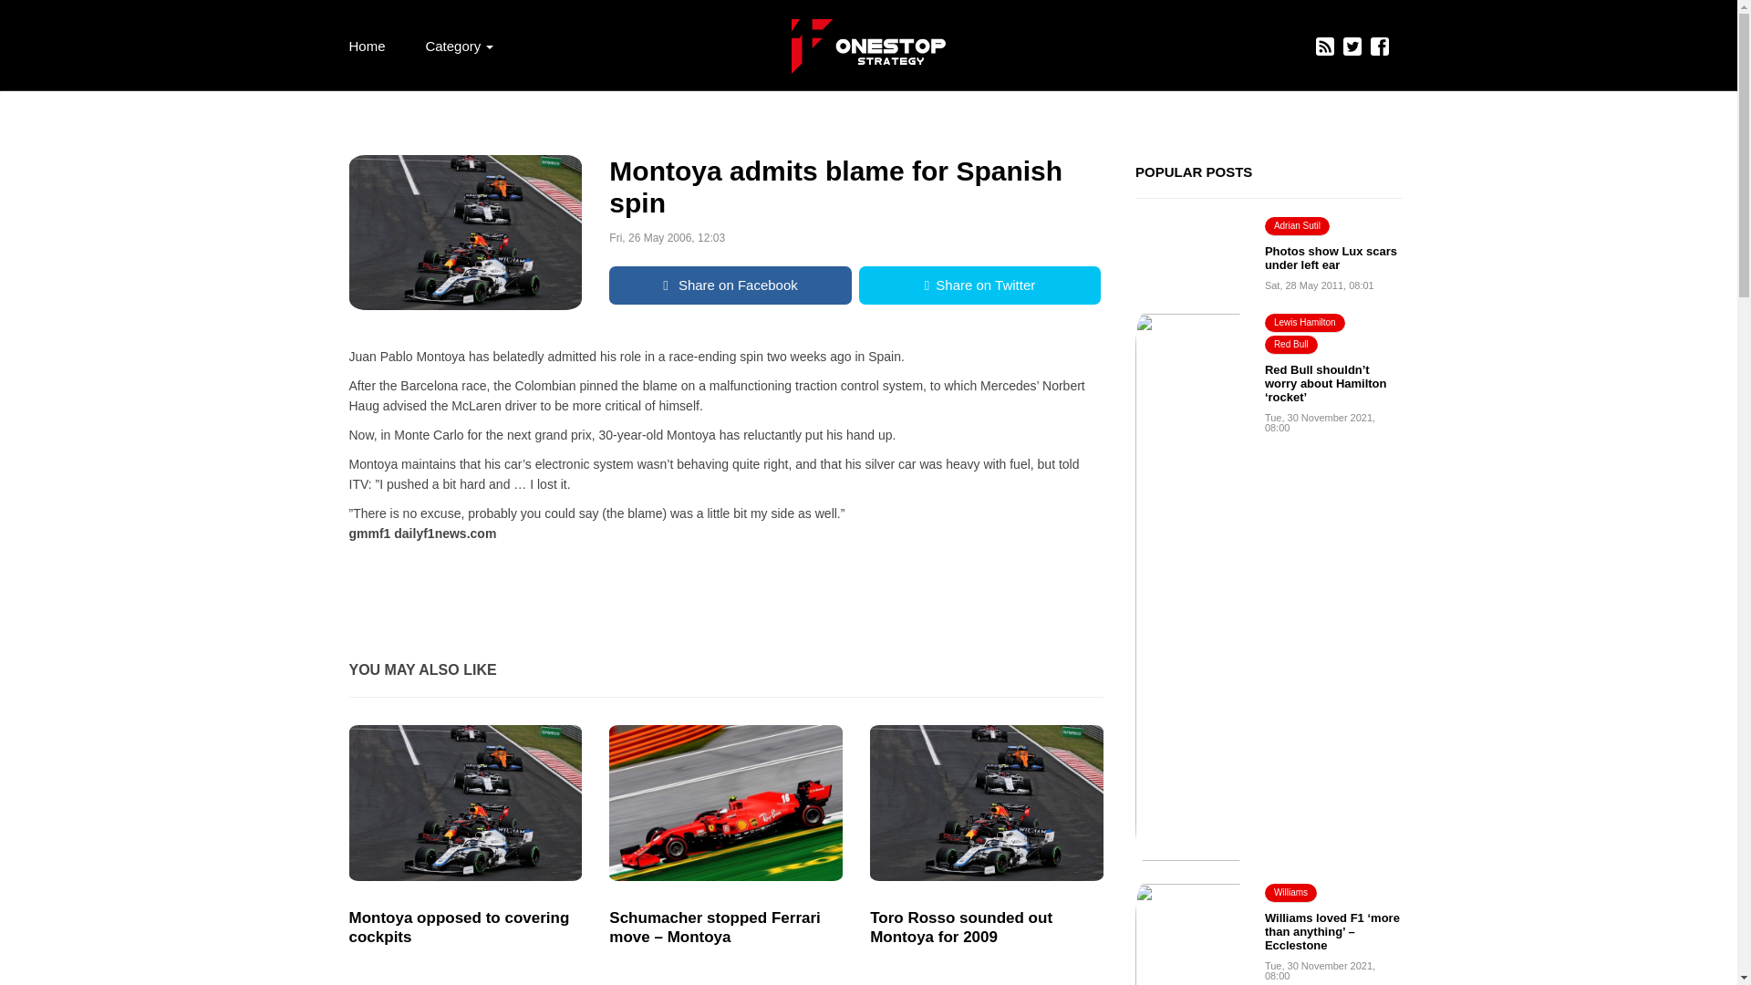 This screenshot has width=1751, height=985. Describe the element at coordinates (1290, 893) in the screenshot. I see `Williams` at that location.